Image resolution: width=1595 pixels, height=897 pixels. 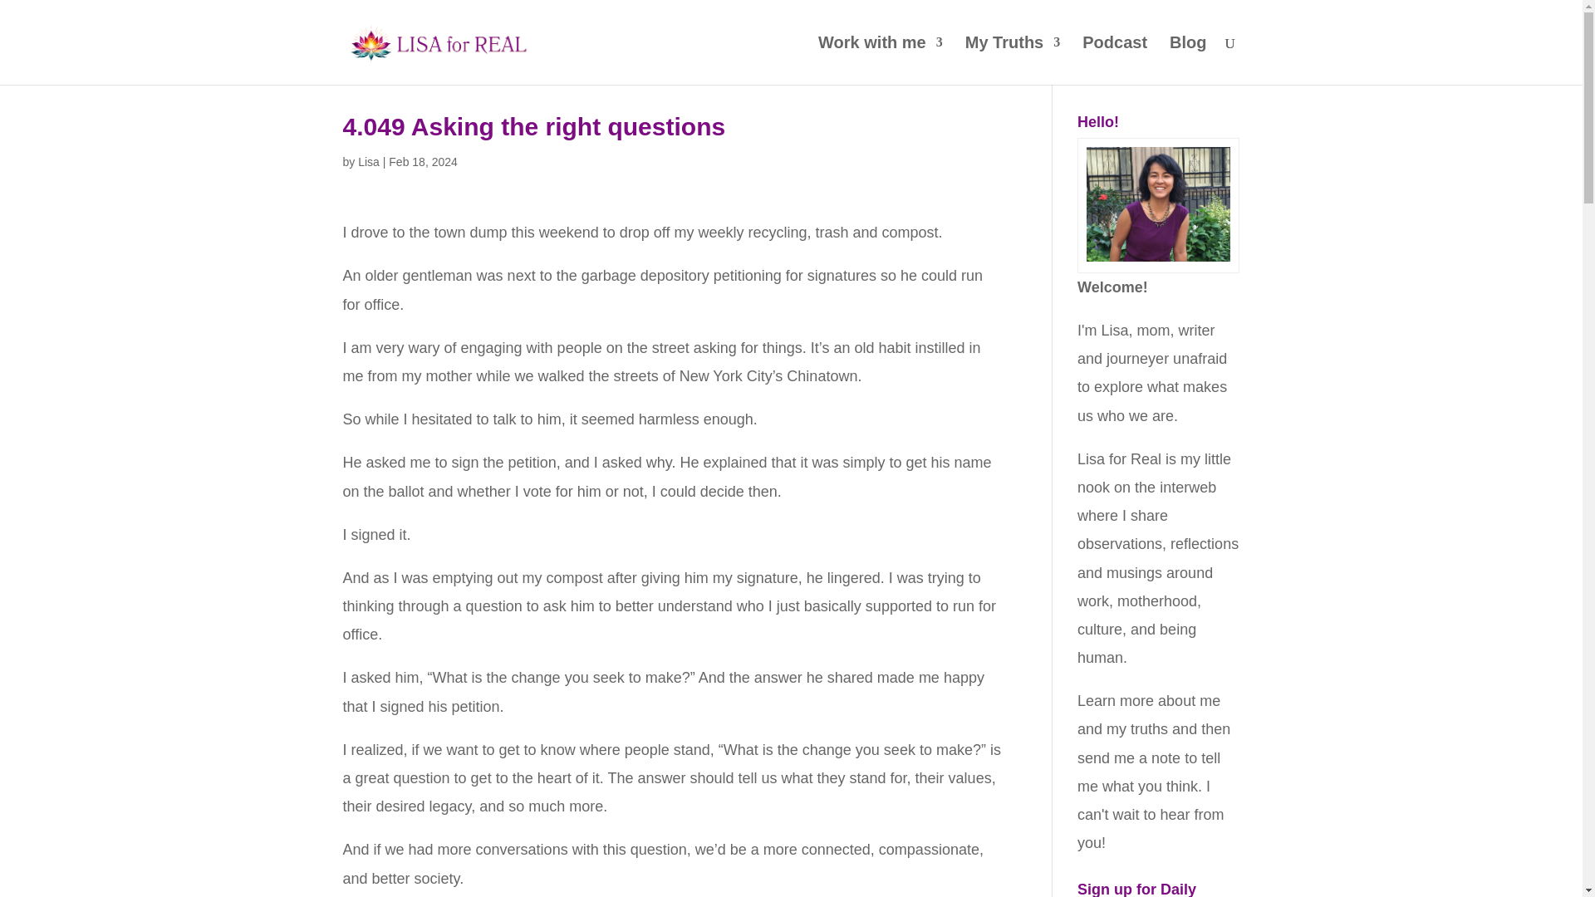 I want to click on Podcast, so click(x=1115, y=60).